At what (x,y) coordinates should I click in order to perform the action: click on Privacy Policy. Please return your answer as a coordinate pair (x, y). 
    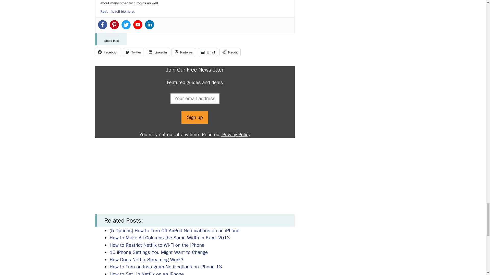
    Looking at the image, I should click on (236, 135).